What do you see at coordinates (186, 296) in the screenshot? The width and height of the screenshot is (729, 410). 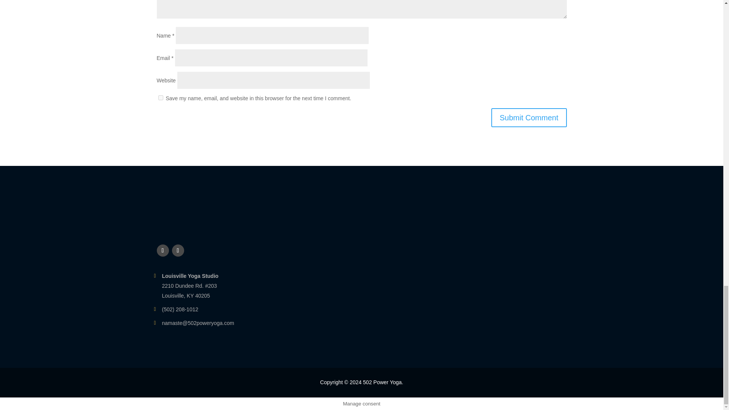 I see `Louisville, KY 40205` at bounding box center [186, 296].